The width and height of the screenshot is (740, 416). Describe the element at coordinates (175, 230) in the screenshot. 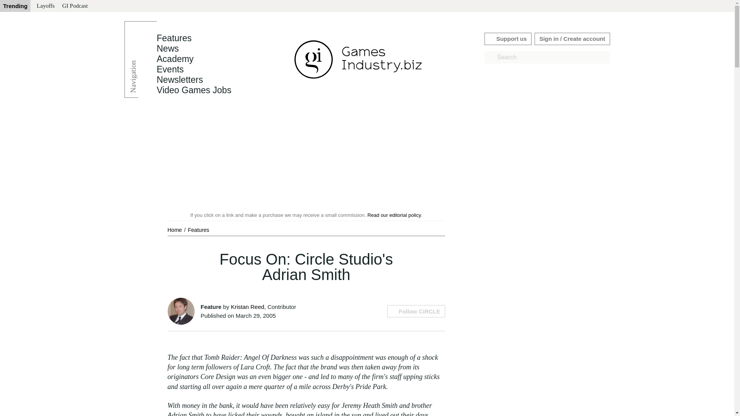

I see `Home` at that location.